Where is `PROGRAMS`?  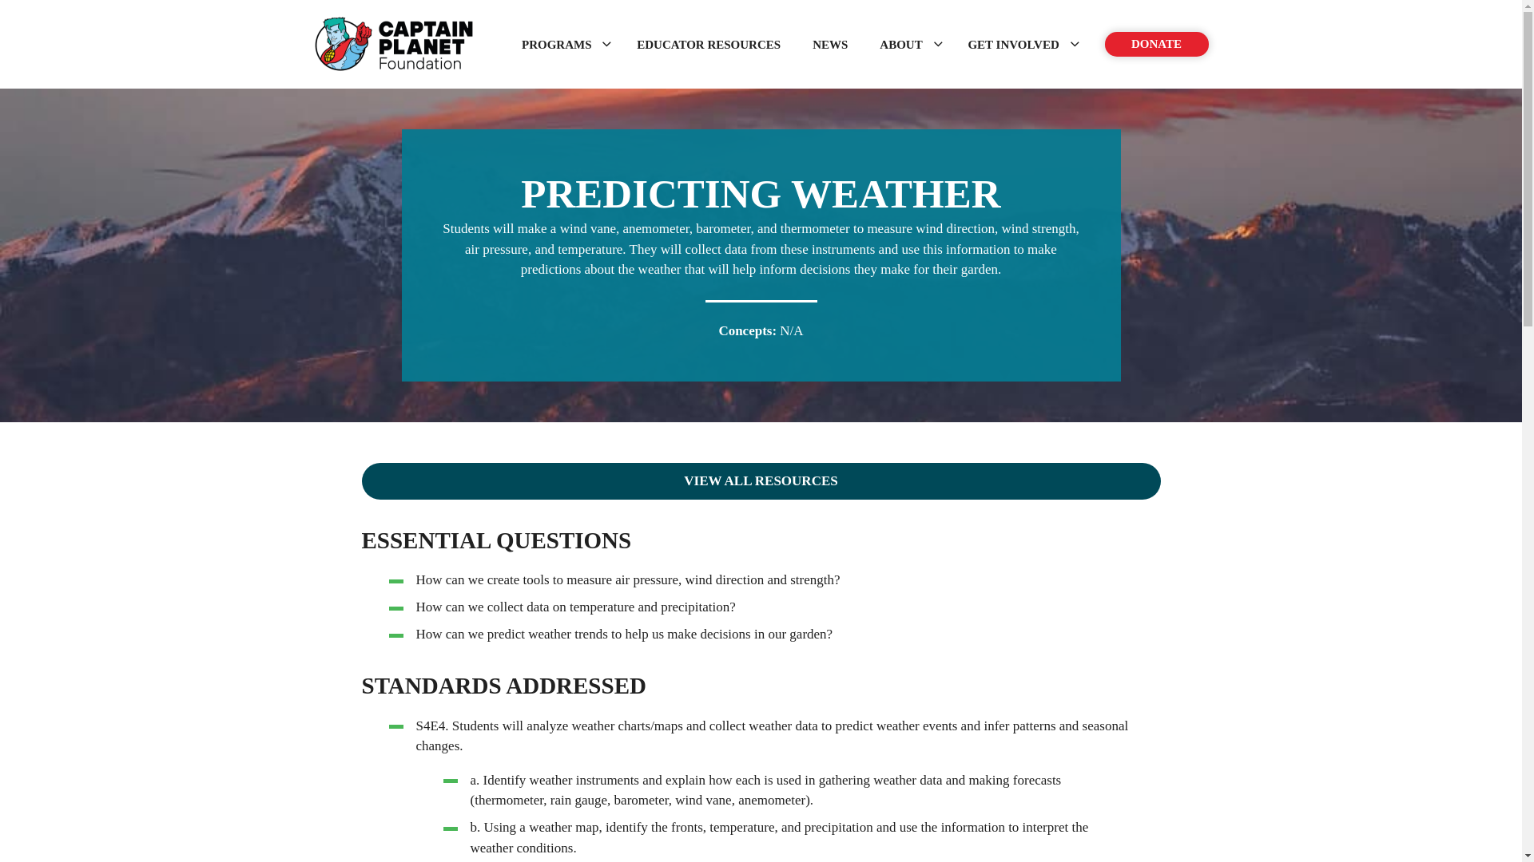
PROGRAMS is located at coordinates (563, 45).